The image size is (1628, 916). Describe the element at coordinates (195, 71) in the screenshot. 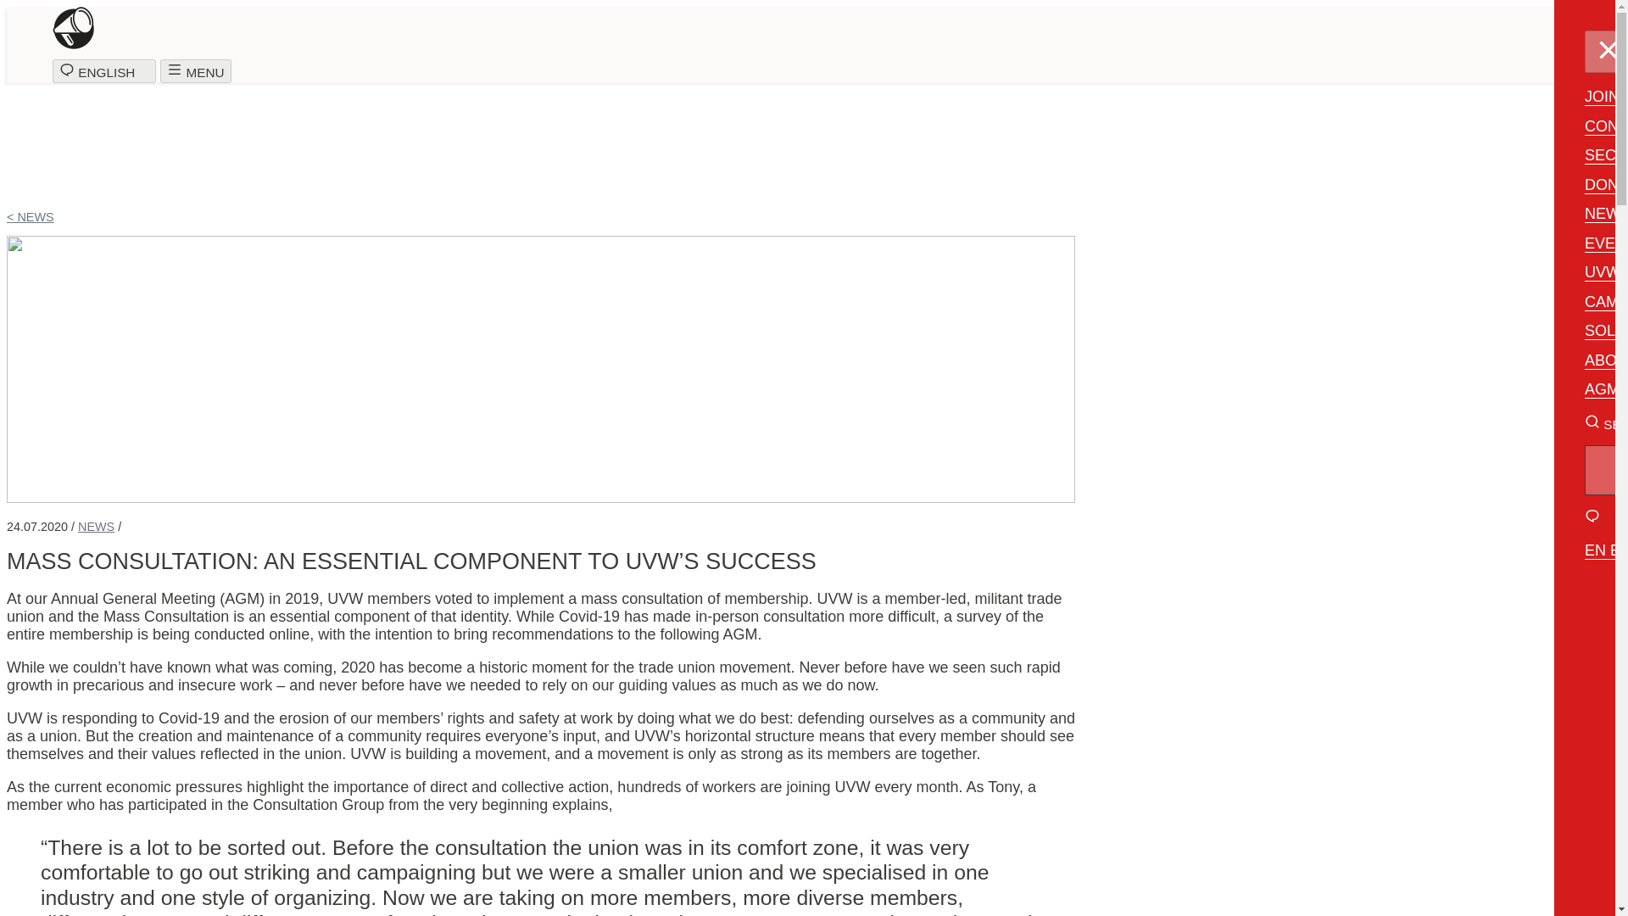

I see `MENU` at that location.